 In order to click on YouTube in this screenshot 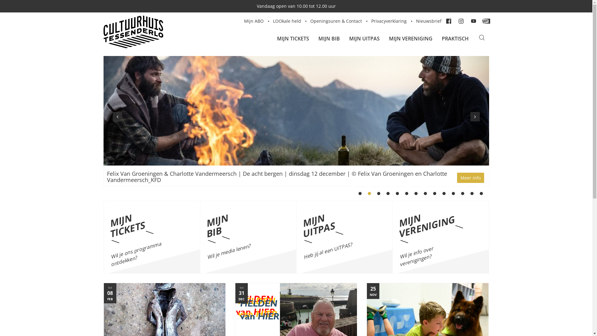, I will do `click(474, 21)`.